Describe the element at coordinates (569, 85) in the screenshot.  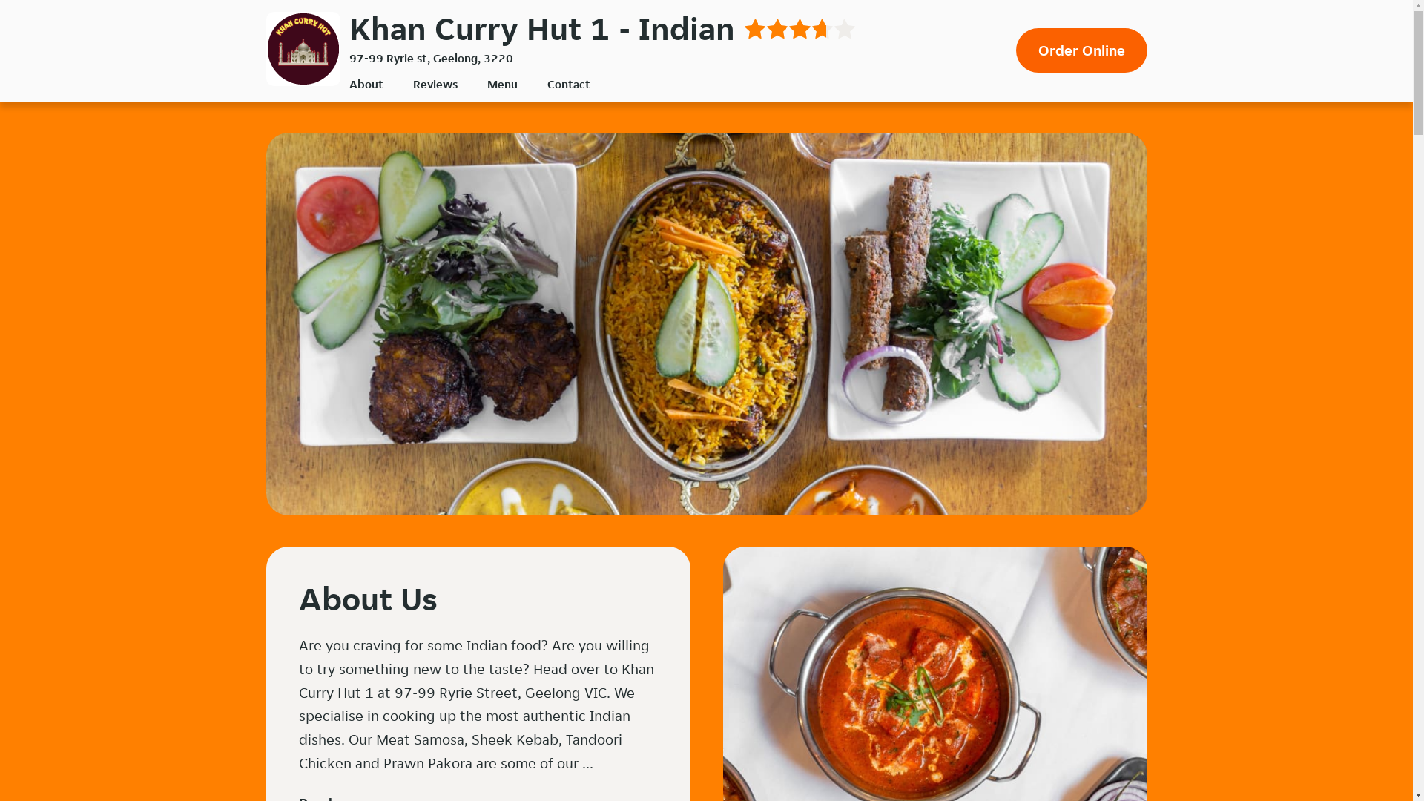
I see `Contact` at that location.